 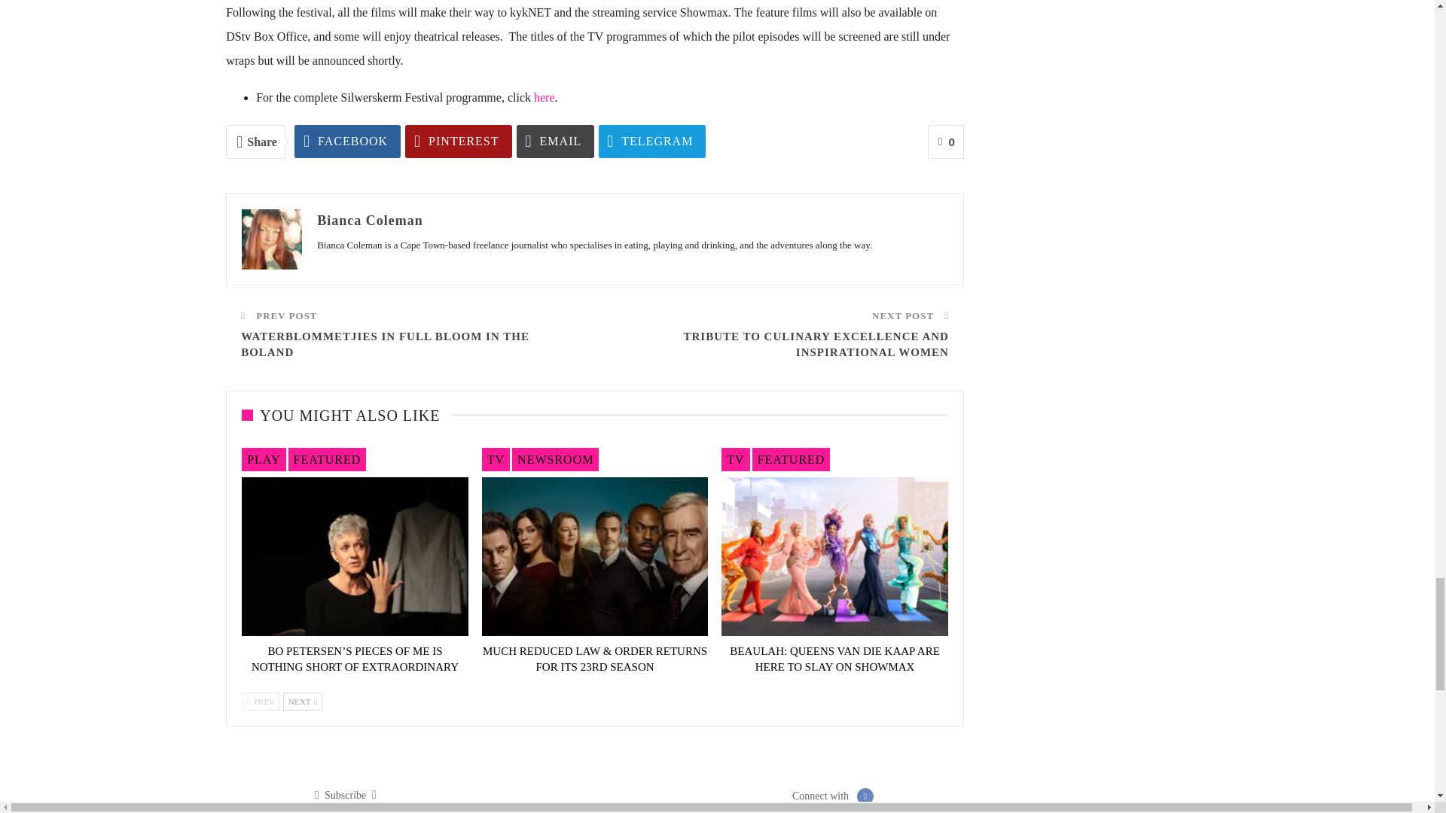 What do you see at coordinates (263, 459) in the screenshot?
I see `PLAY` at bounding box center [263, 459].